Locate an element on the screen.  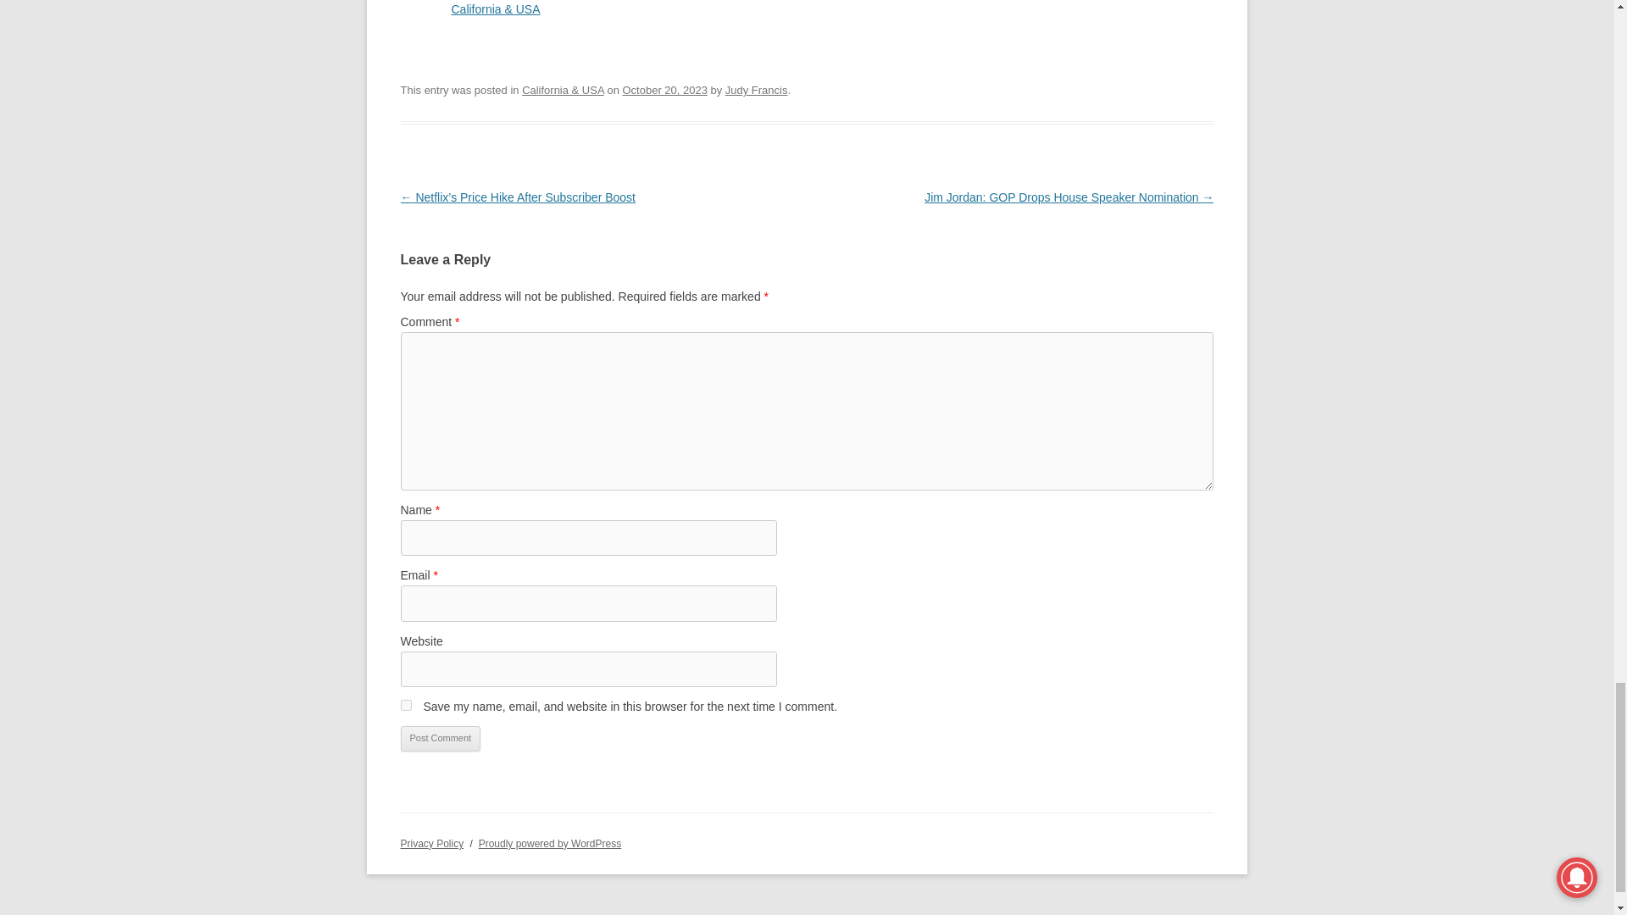
View all posts by Judy Francis is located at coordinates (756, 90).